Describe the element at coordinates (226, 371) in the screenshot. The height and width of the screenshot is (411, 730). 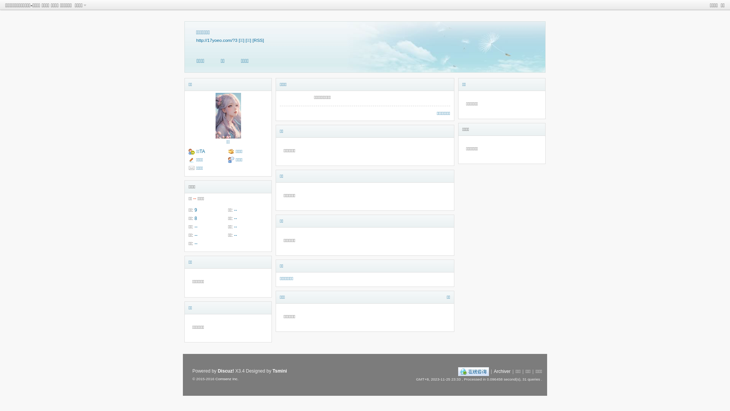
I see `Discuz!` at that location.